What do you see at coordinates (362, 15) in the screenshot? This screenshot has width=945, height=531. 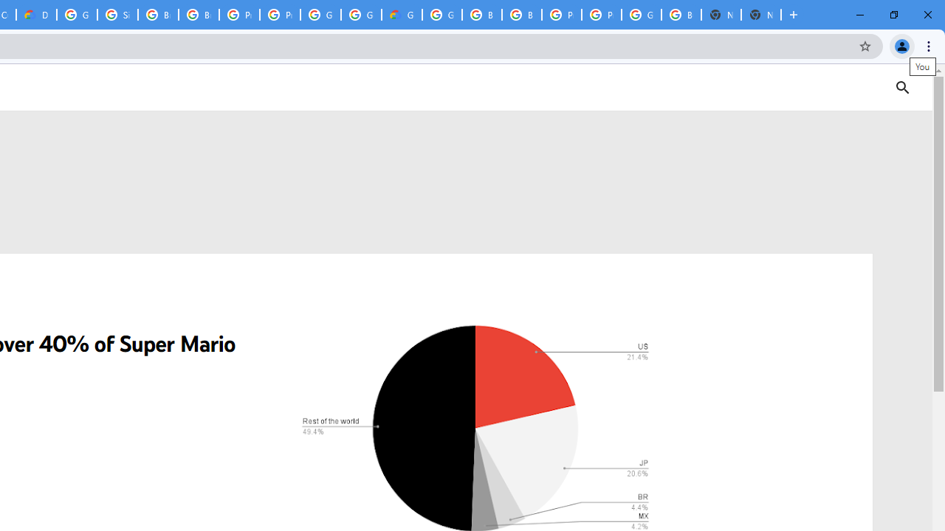 I see `Google Cloud Platform` at bounding box center [362, 15].